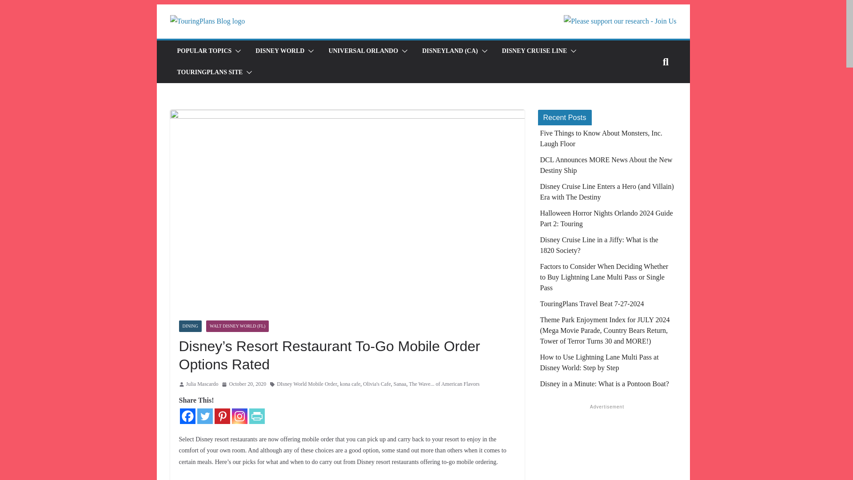 The image size is (853, 480). I want to click on 1:00 pm, so click(244, 384).